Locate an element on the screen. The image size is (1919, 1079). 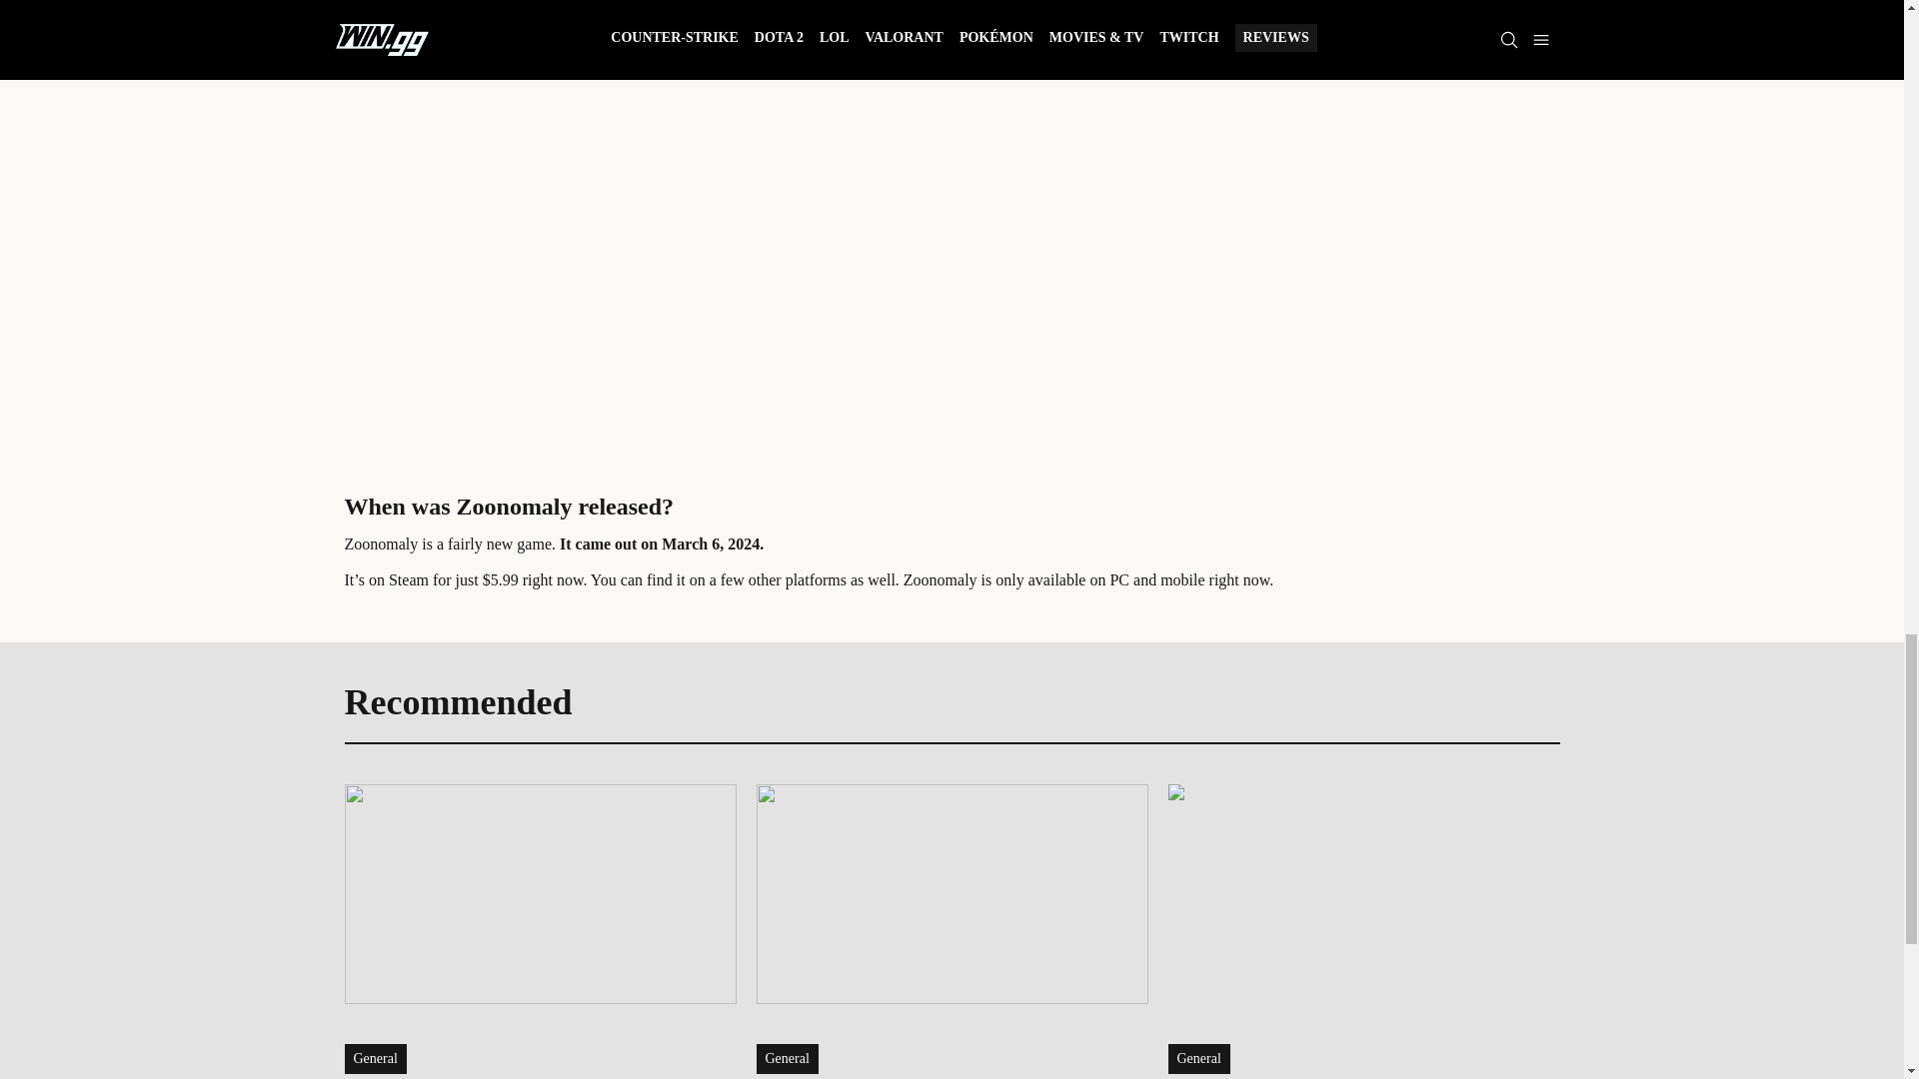
General is located at coordinates (374, 1059).